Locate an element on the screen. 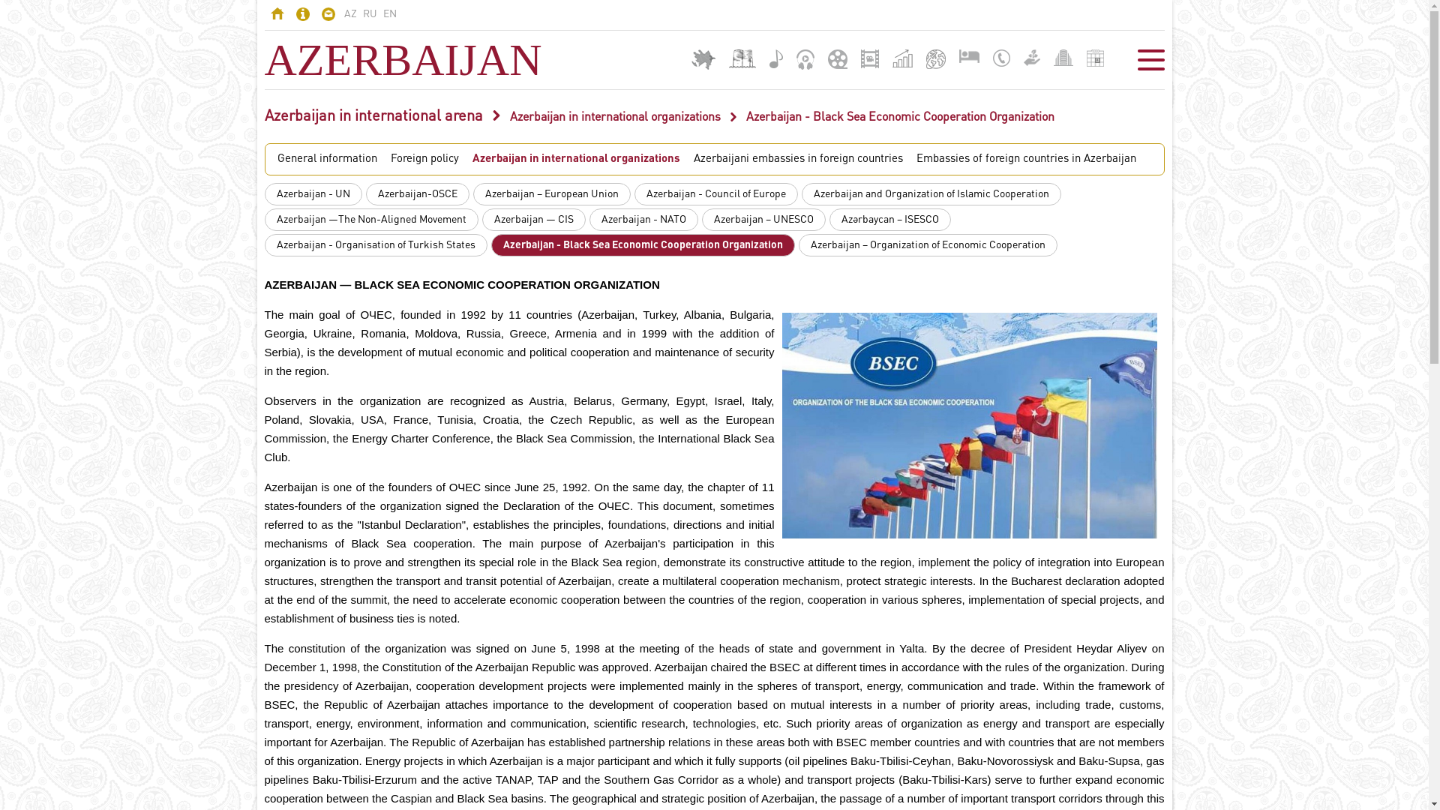 Image resolution: width=1440 pixels, height=810 pixels. About is located at coordinates (302, 16).